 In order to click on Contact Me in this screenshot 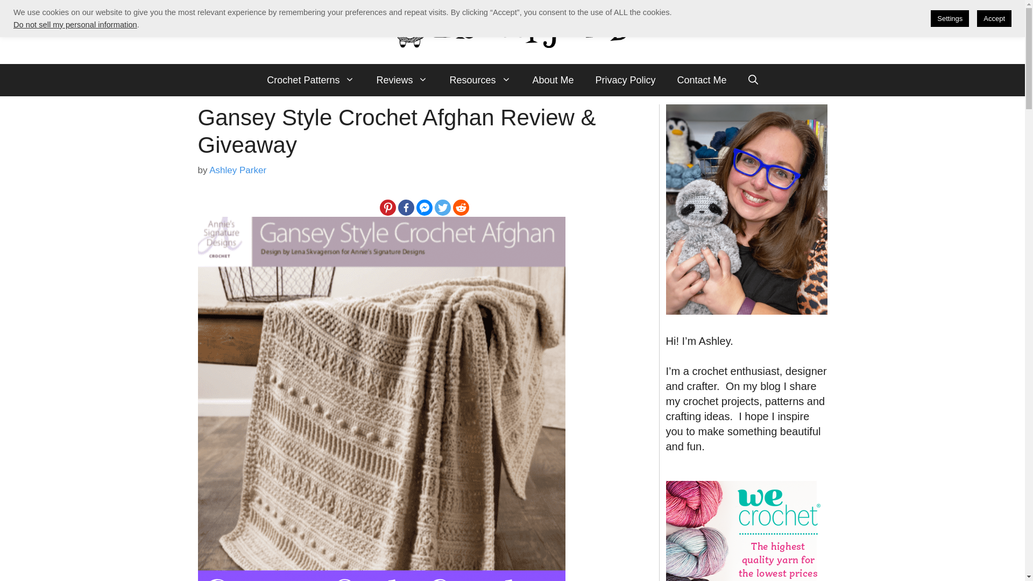, I will do `click(702, 80)`.